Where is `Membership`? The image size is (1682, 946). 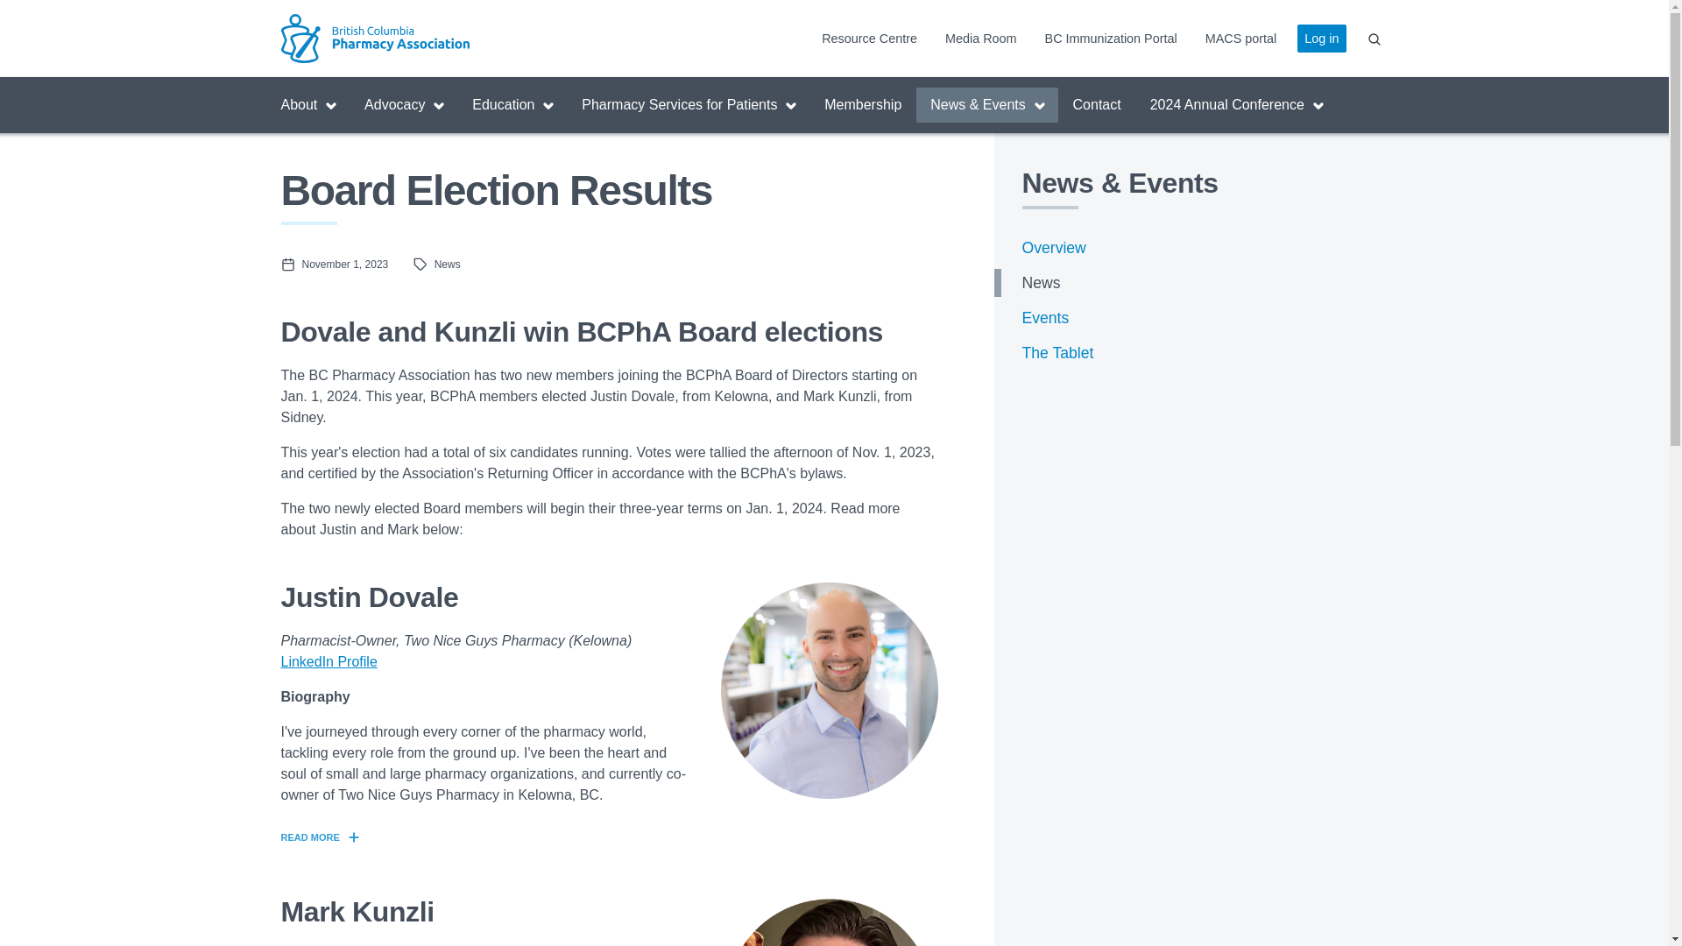
Membership is located at coordinates (862, 105).